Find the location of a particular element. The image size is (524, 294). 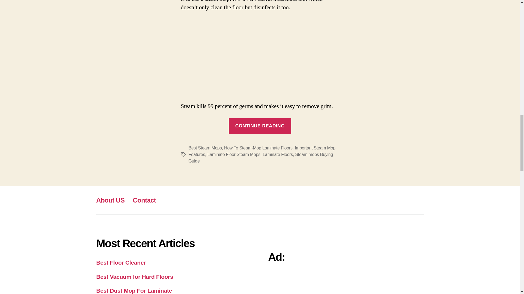

Advertisement is located at coordinates (260, 57).